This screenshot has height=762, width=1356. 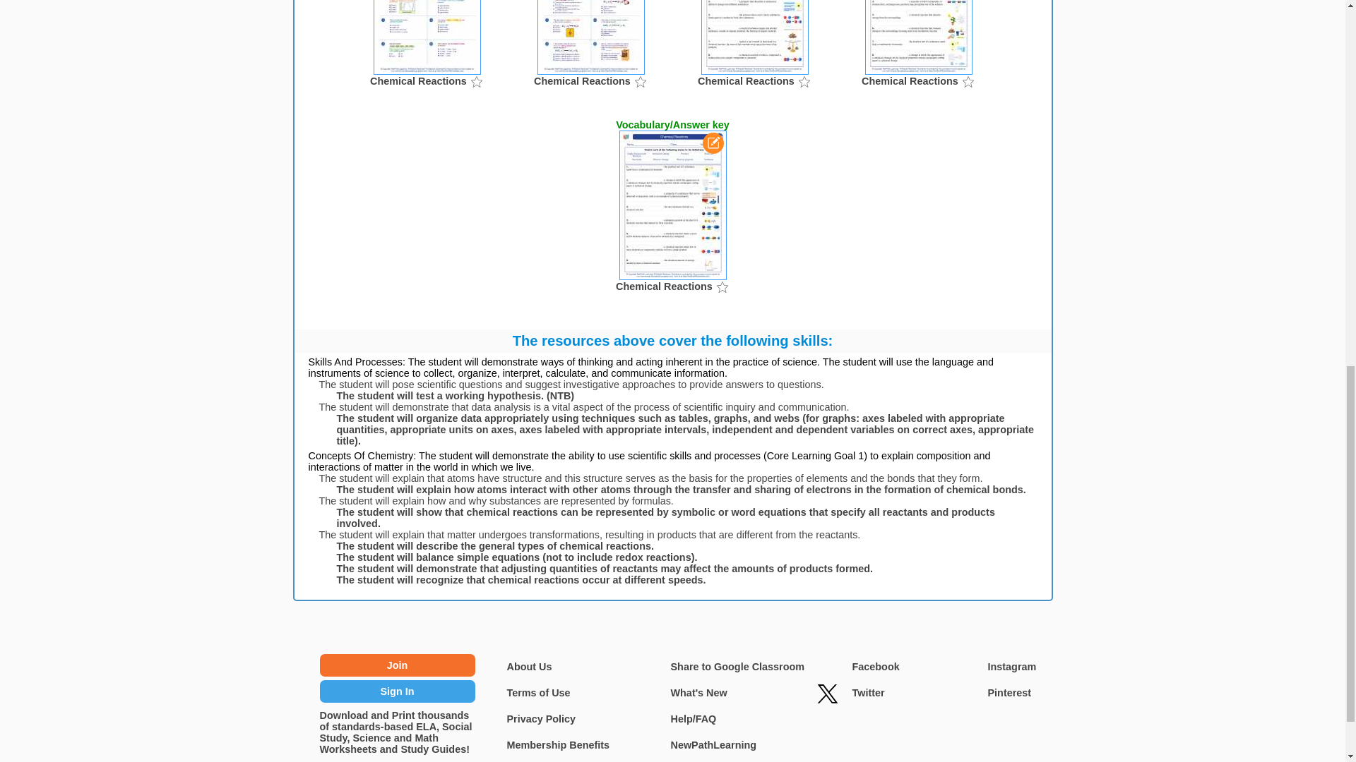 What do you see at coordinates (590, 59) in the screenshot?
I see `Download Chemical Reactions Chemistry Worksheet High School` at bounding box center [590, 59].